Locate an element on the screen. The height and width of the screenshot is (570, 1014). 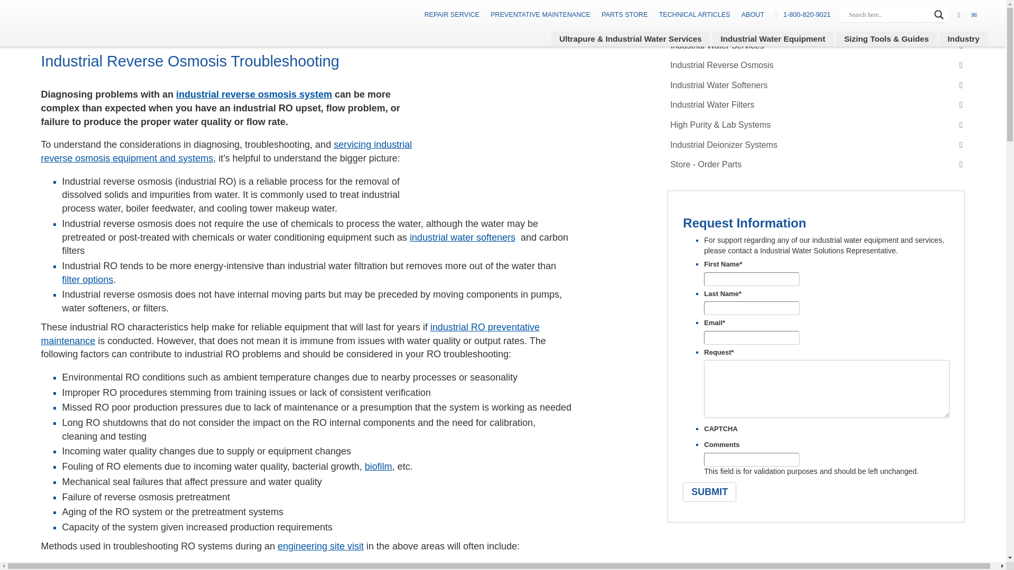
Submit is located at coordinates (709, 492).